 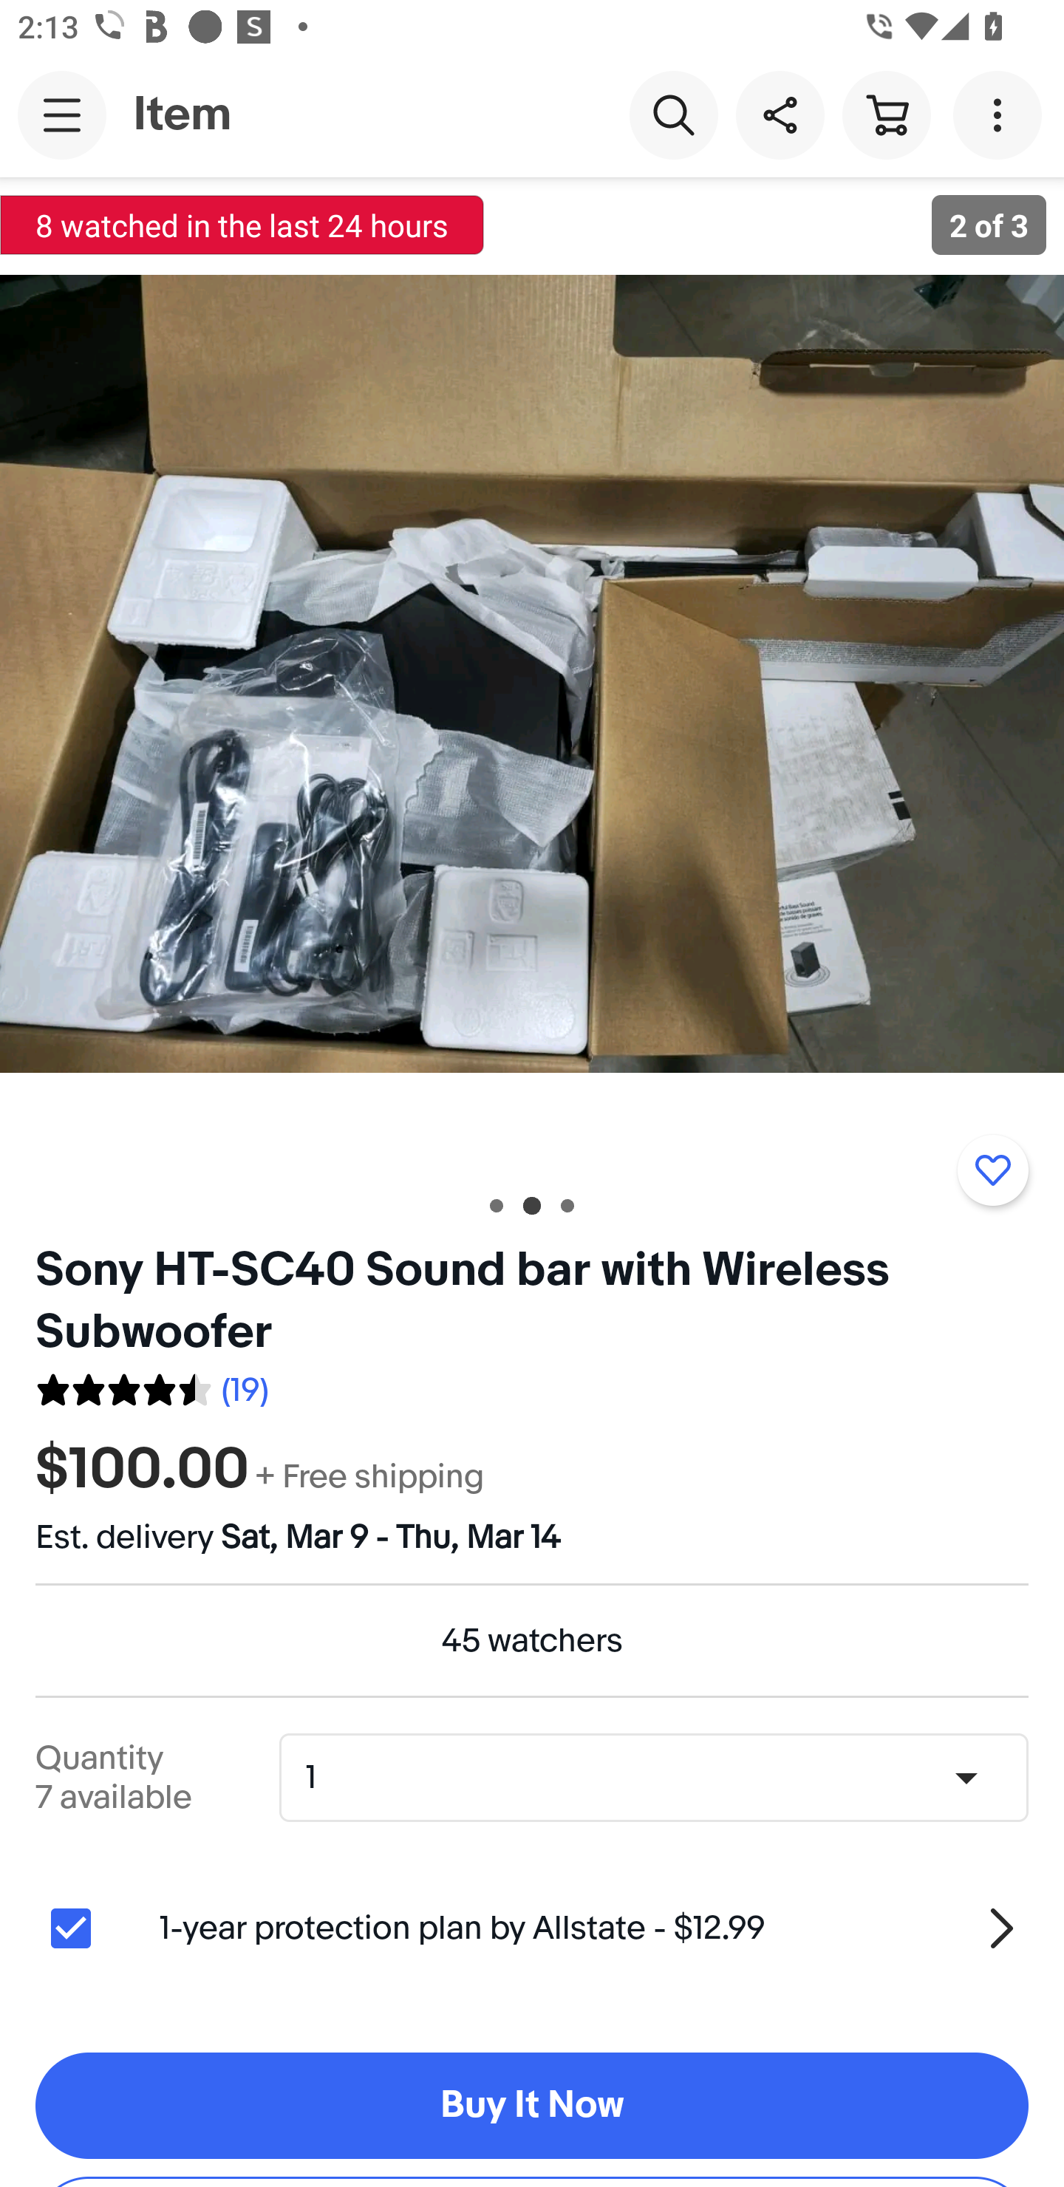 What do you see at coordinates (1002, 114) in the screenshot?
I see `More options` at bounding box center [1002, 114].